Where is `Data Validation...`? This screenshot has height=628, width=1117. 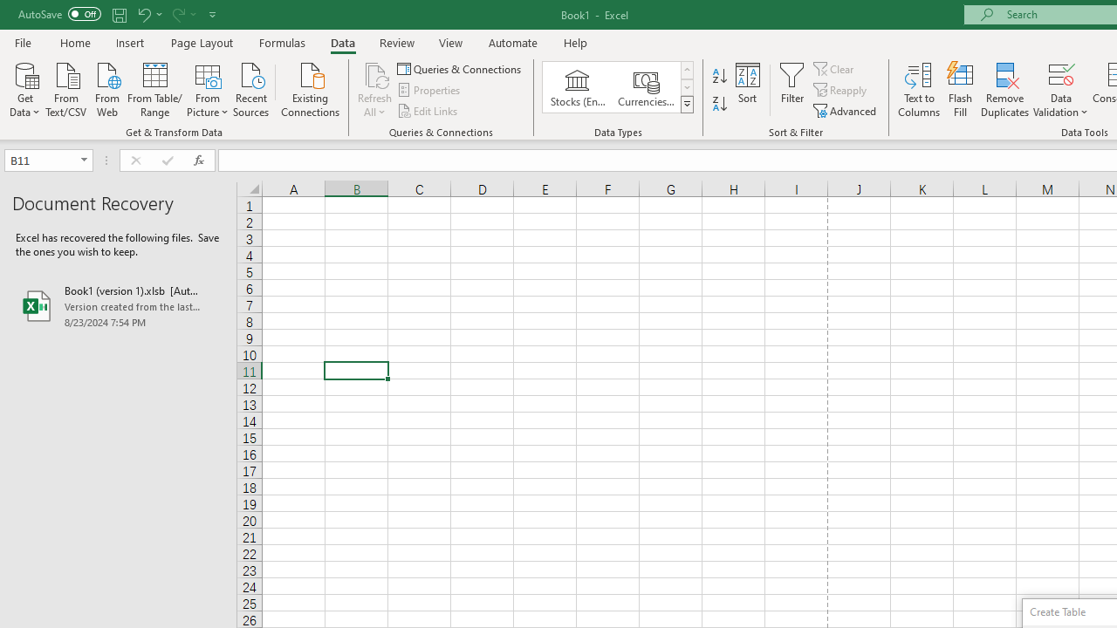 Data Validation... is located at coordinates (1061, 73).